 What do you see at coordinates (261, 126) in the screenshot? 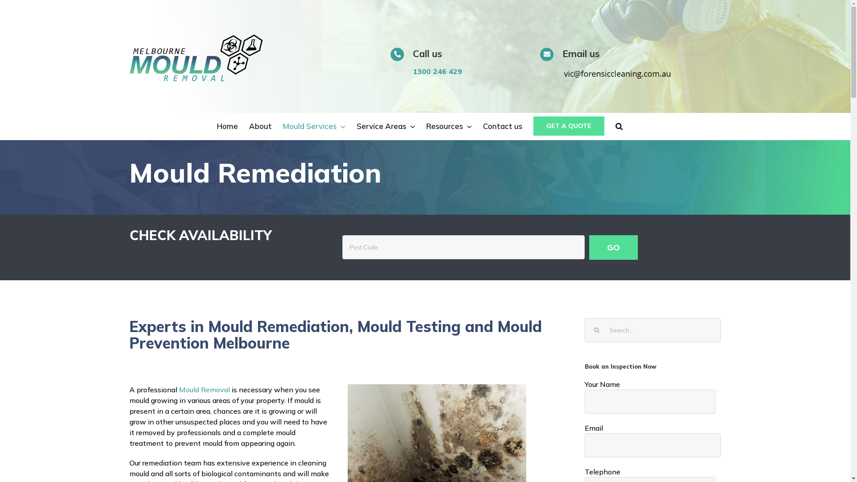
I see `About` at bounding box center [261, 126].